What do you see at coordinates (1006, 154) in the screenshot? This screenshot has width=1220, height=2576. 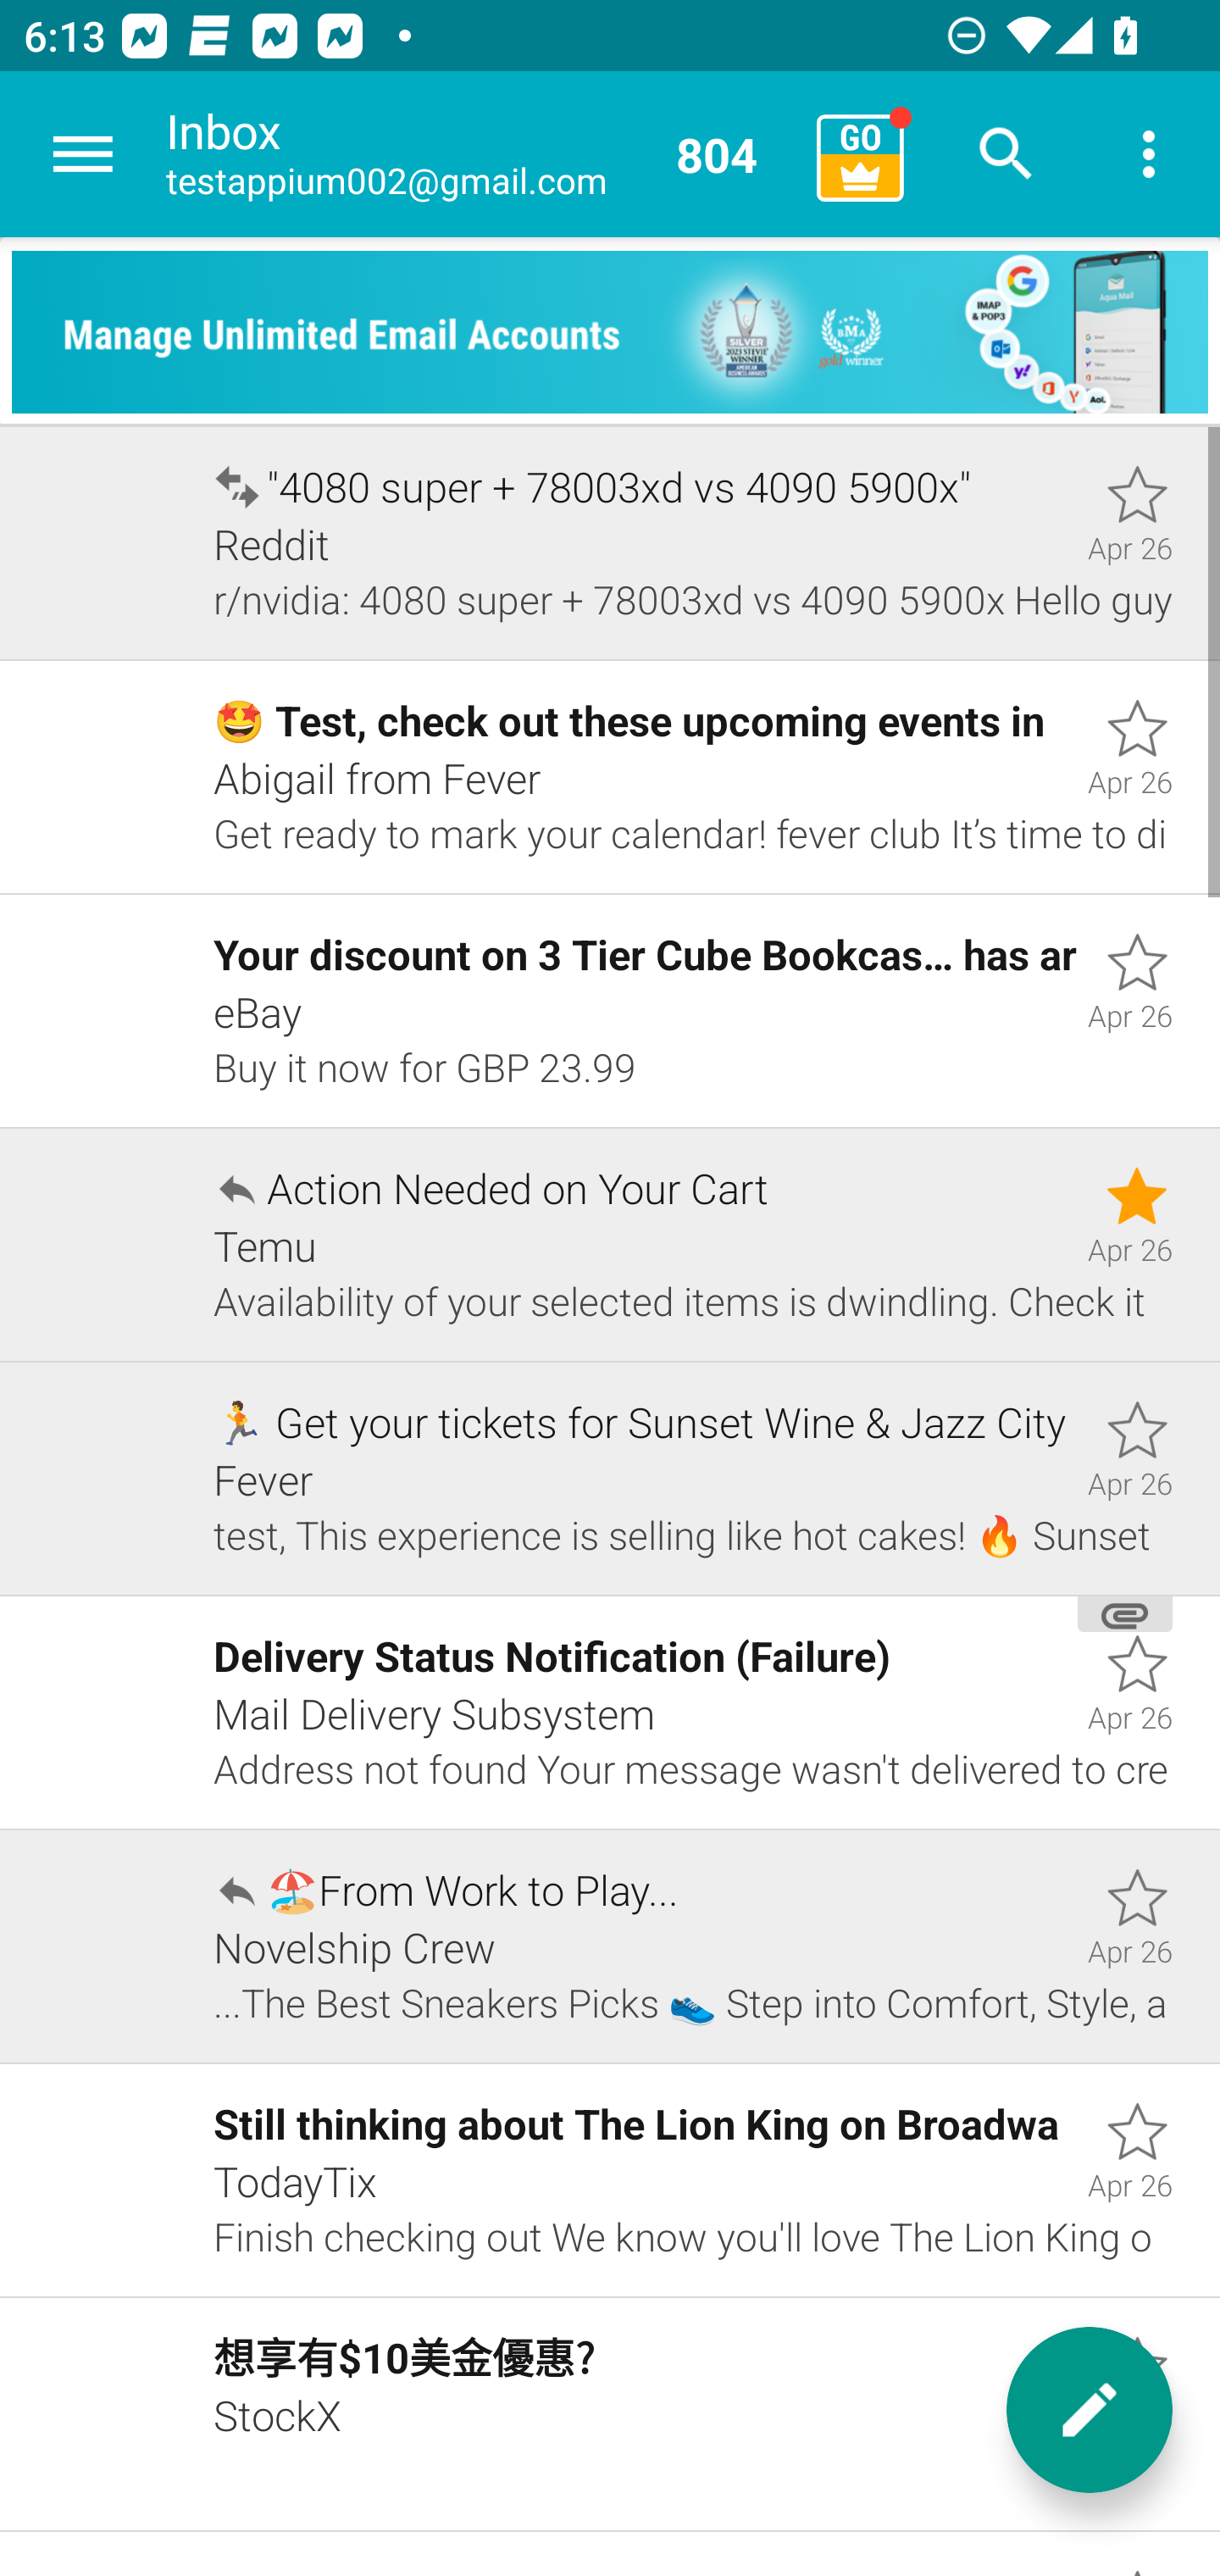 I see `Search` at bounding box center [1006, 154].